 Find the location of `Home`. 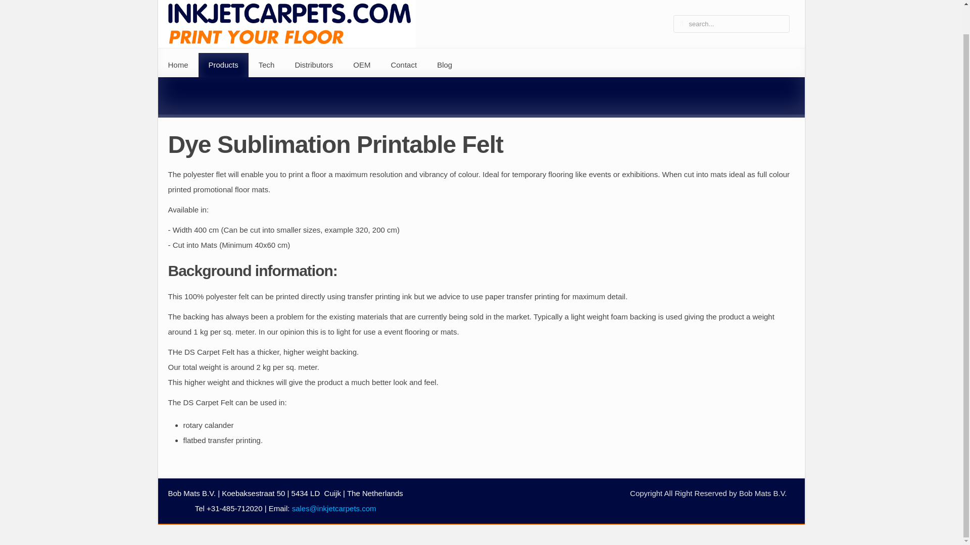

Home is located at coordinates (177, 65).